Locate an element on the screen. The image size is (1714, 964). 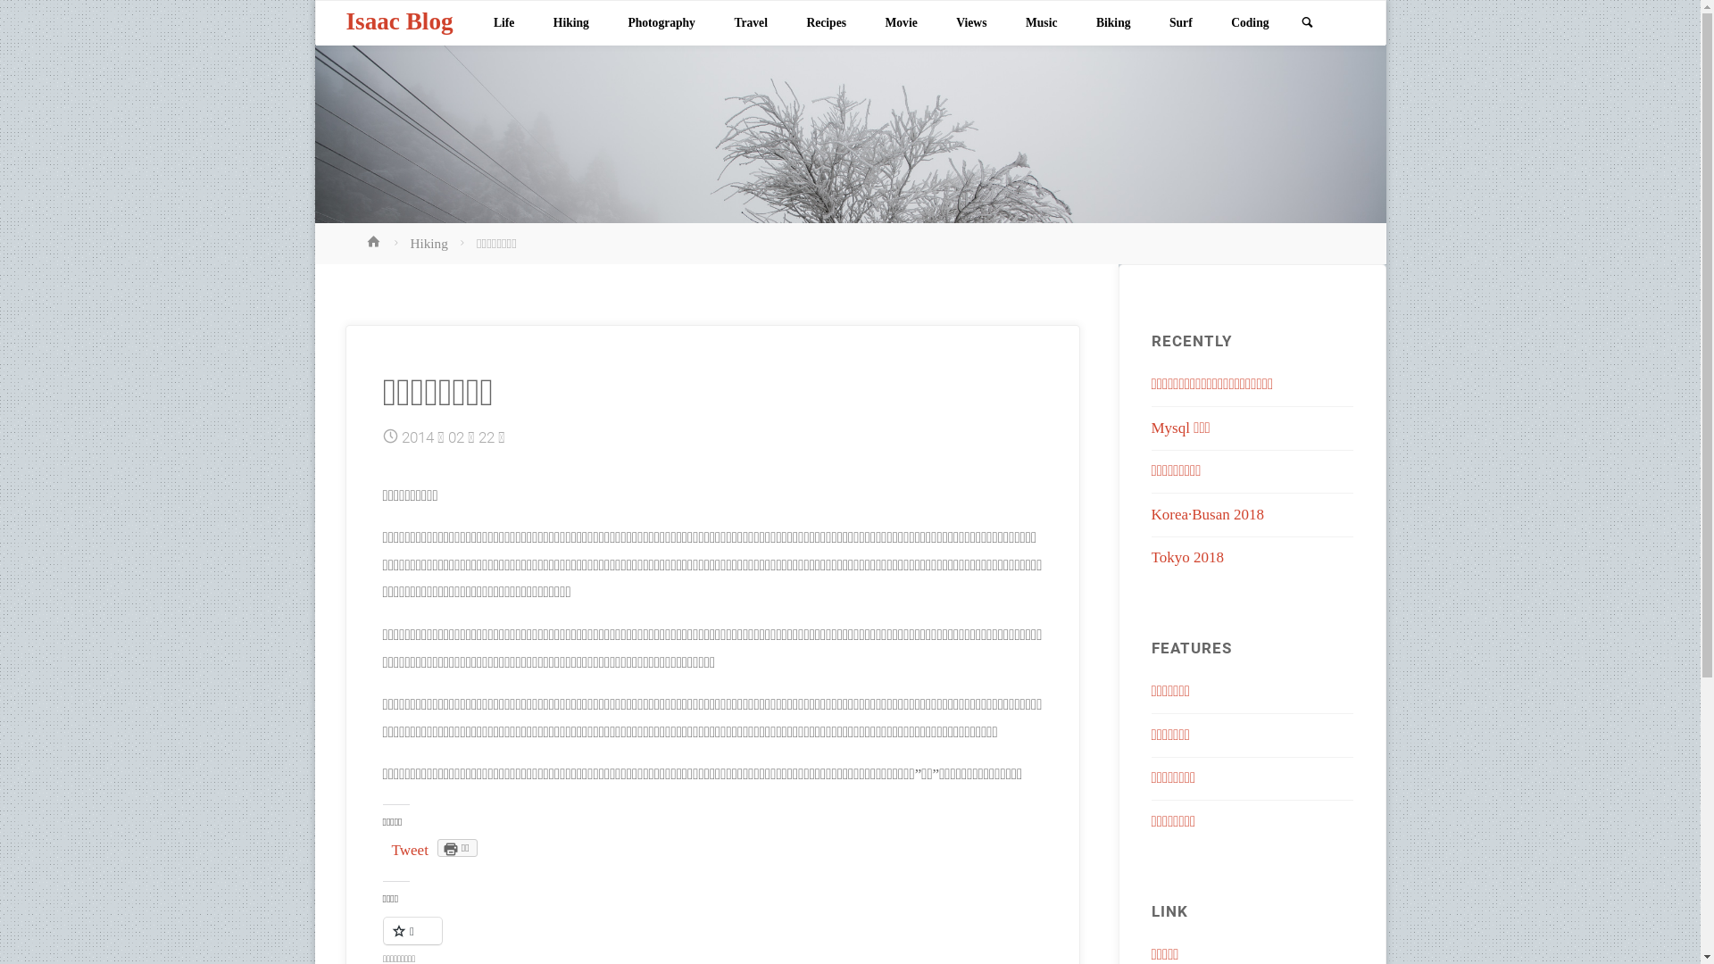
Surf is located at coordinates (1180, 23).